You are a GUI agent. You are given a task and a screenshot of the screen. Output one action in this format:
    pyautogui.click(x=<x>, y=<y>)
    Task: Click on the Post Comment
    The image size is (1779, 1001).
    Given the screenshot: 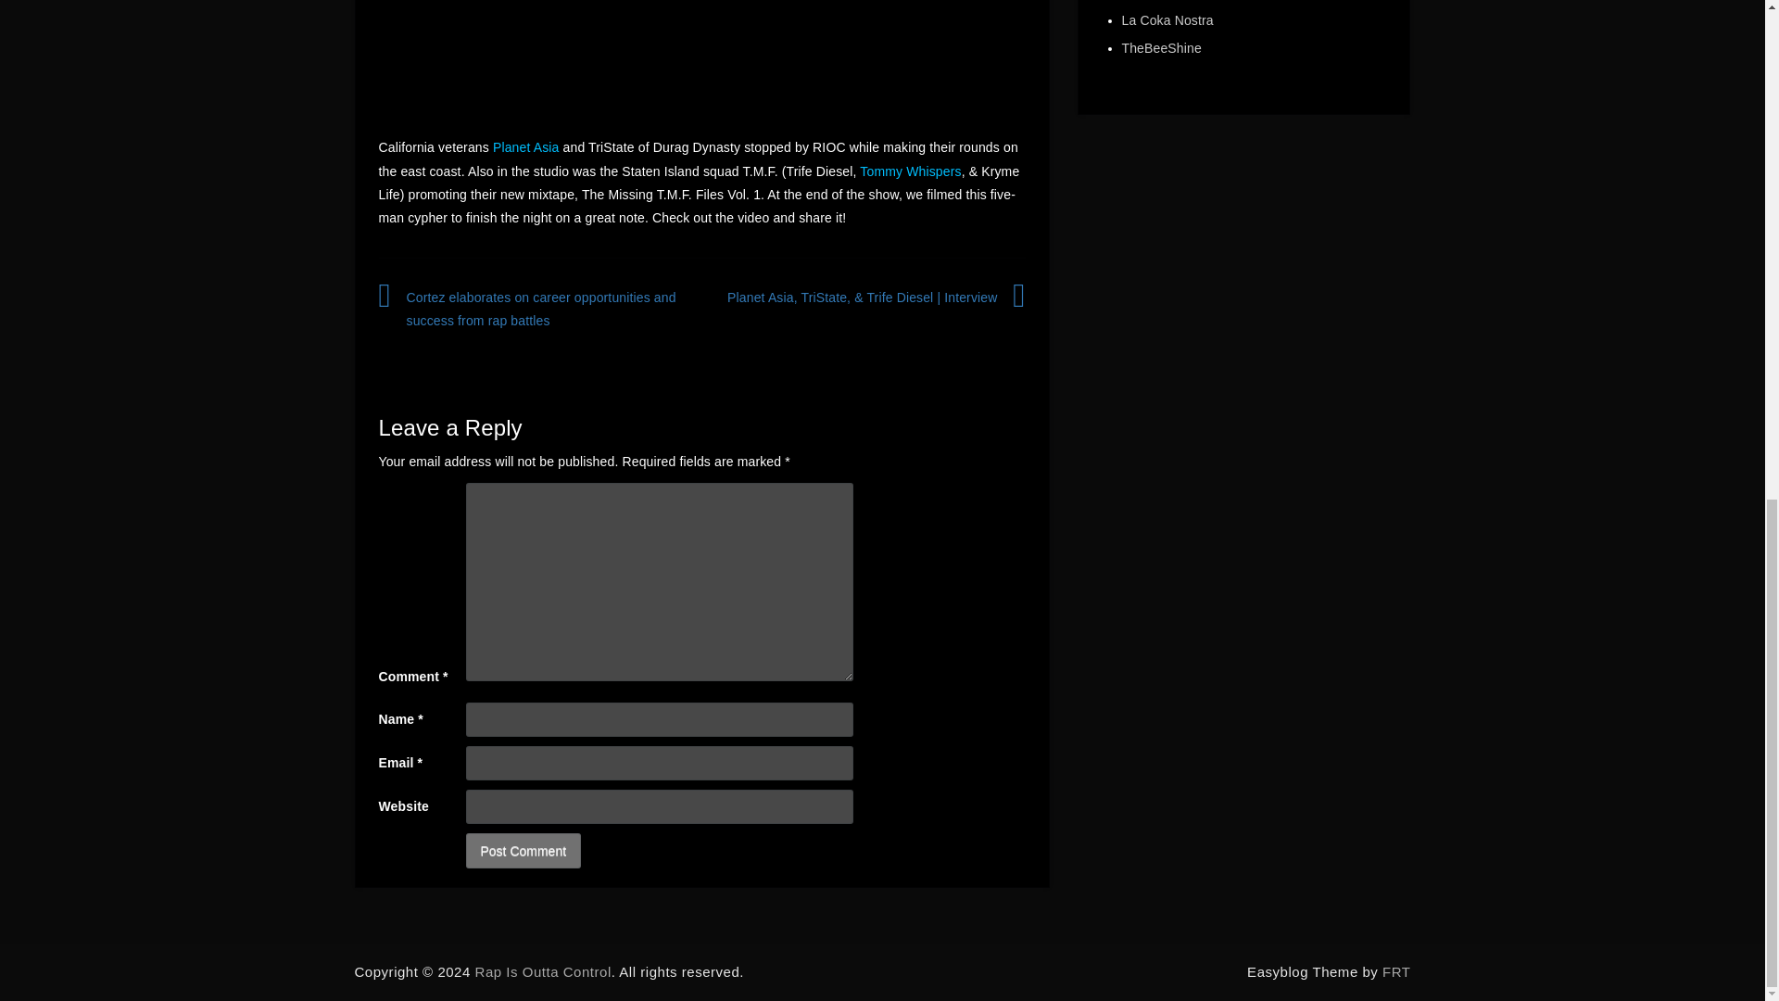 What is the action you would take?
    pyautogui.click(x=523, y=851)
    